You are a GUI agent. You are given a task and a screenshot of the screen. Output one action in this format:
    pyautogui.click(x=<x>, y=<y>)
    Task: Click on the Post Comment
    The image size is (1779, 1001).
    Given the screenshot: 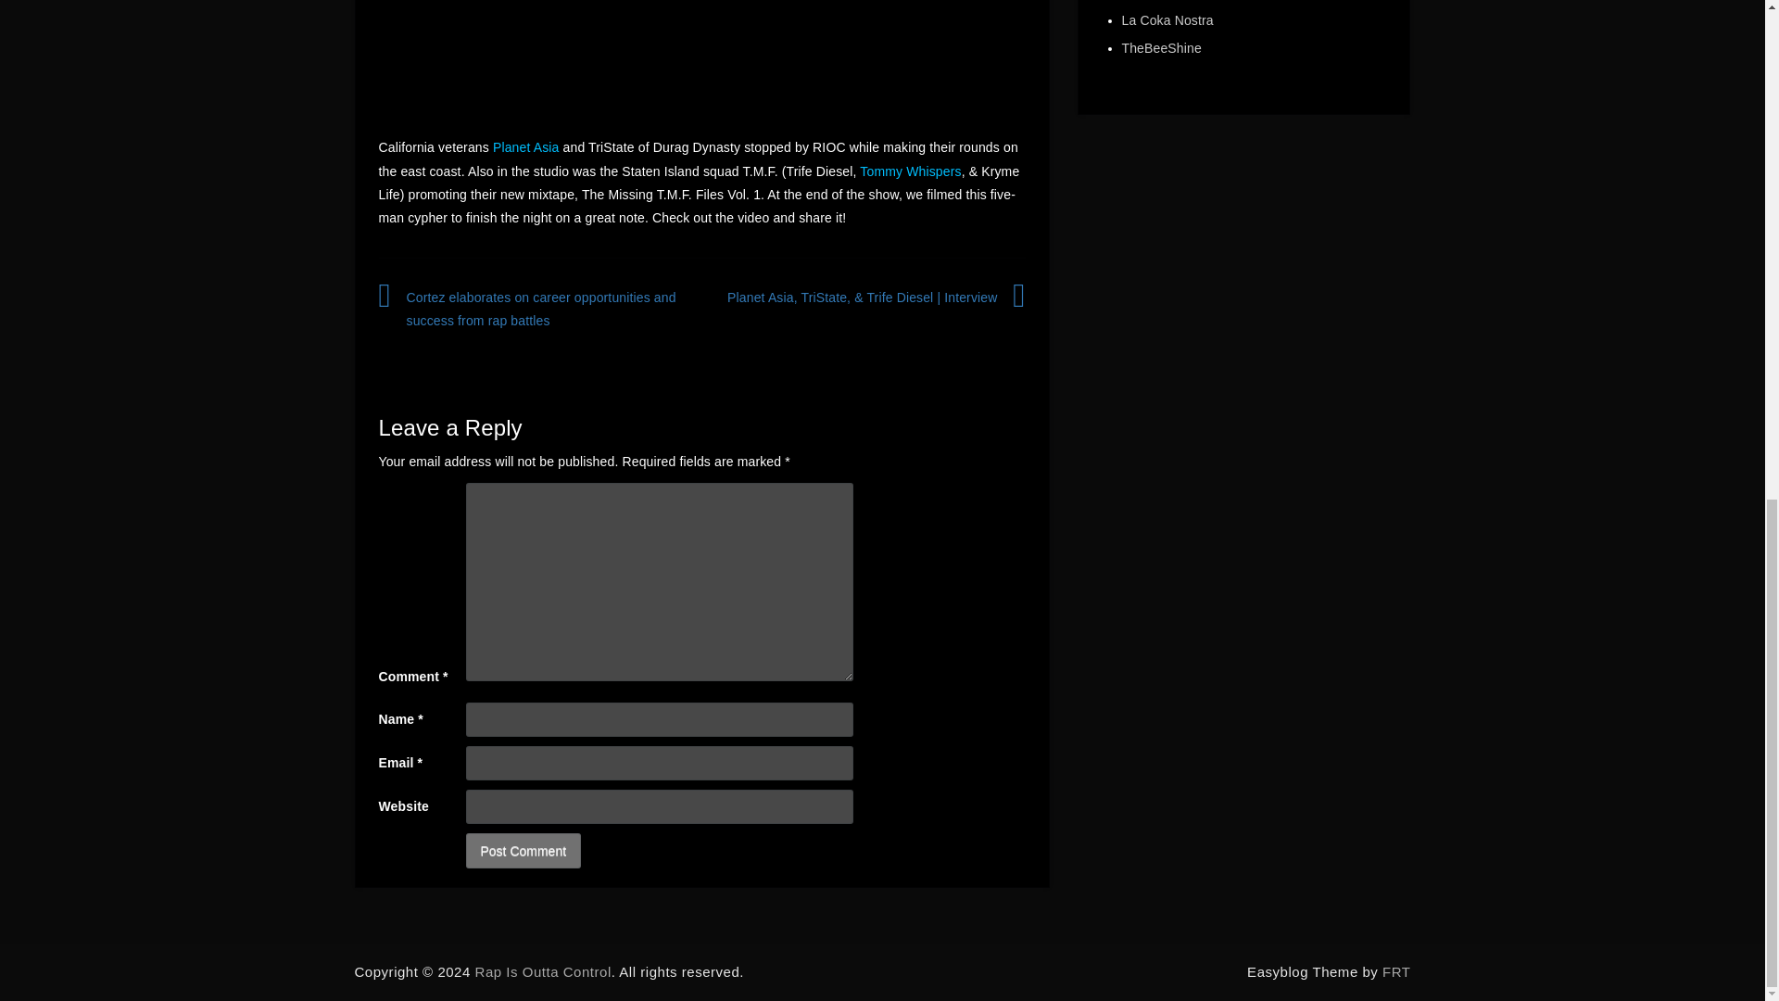 What is the action you would take?
    pyautogui.click(x=523, y=851)
    